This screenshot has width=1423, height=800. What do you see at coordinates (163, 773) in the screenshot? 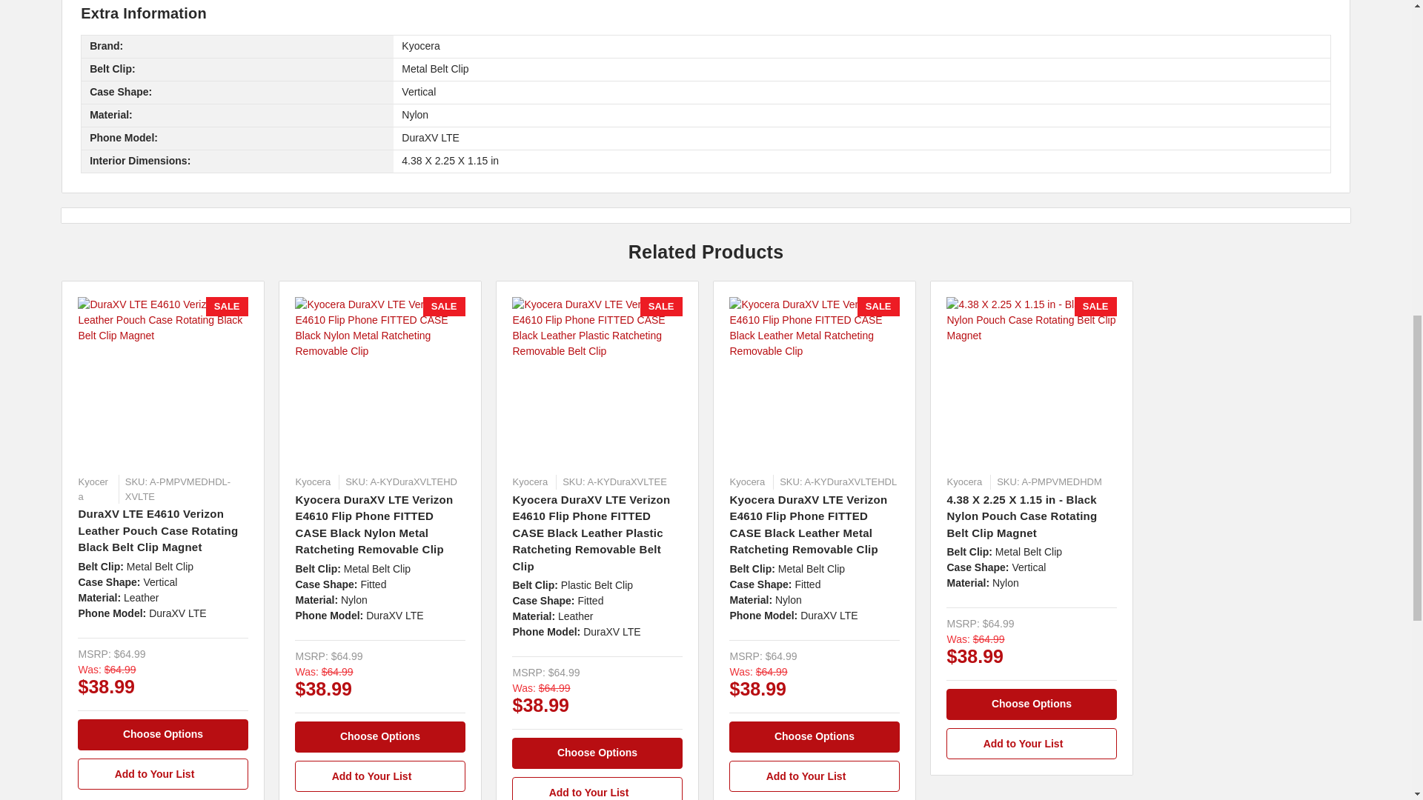
I see `Add to Your List` at bounding box center [163, 773].